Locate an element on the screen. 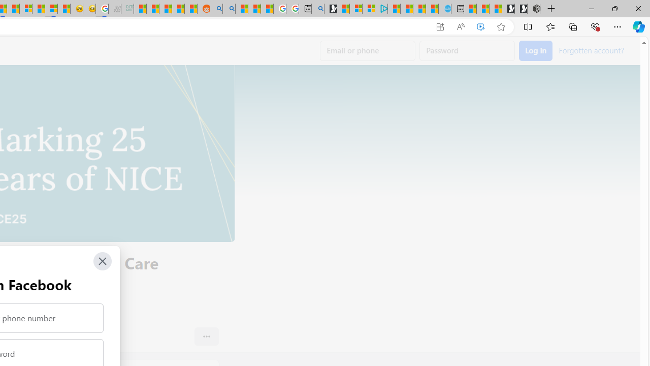  Play Free Online Games | Games from Microsoft Start is located at coordinates (521, 9).